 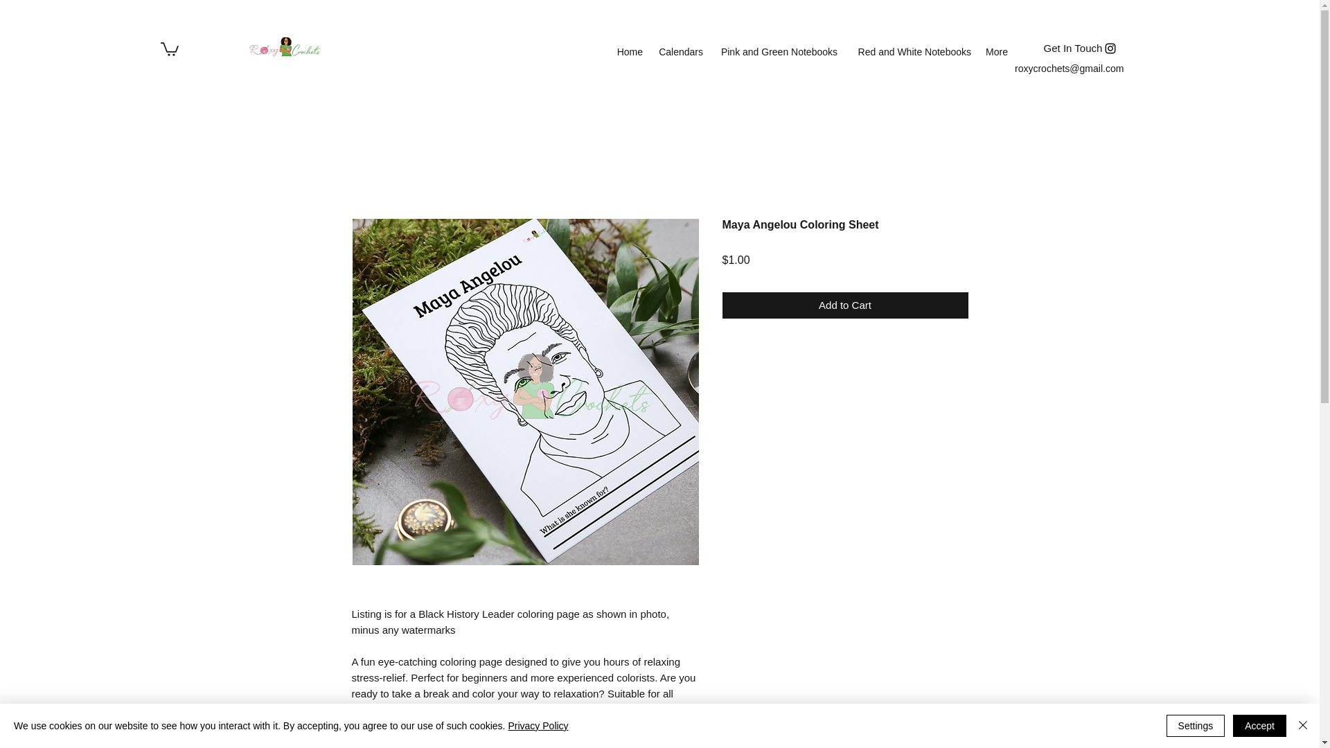 What do you see at coordinates (845, 306) in the screenshot?
I see `Add to Cart` at bounding box center [845, 306].